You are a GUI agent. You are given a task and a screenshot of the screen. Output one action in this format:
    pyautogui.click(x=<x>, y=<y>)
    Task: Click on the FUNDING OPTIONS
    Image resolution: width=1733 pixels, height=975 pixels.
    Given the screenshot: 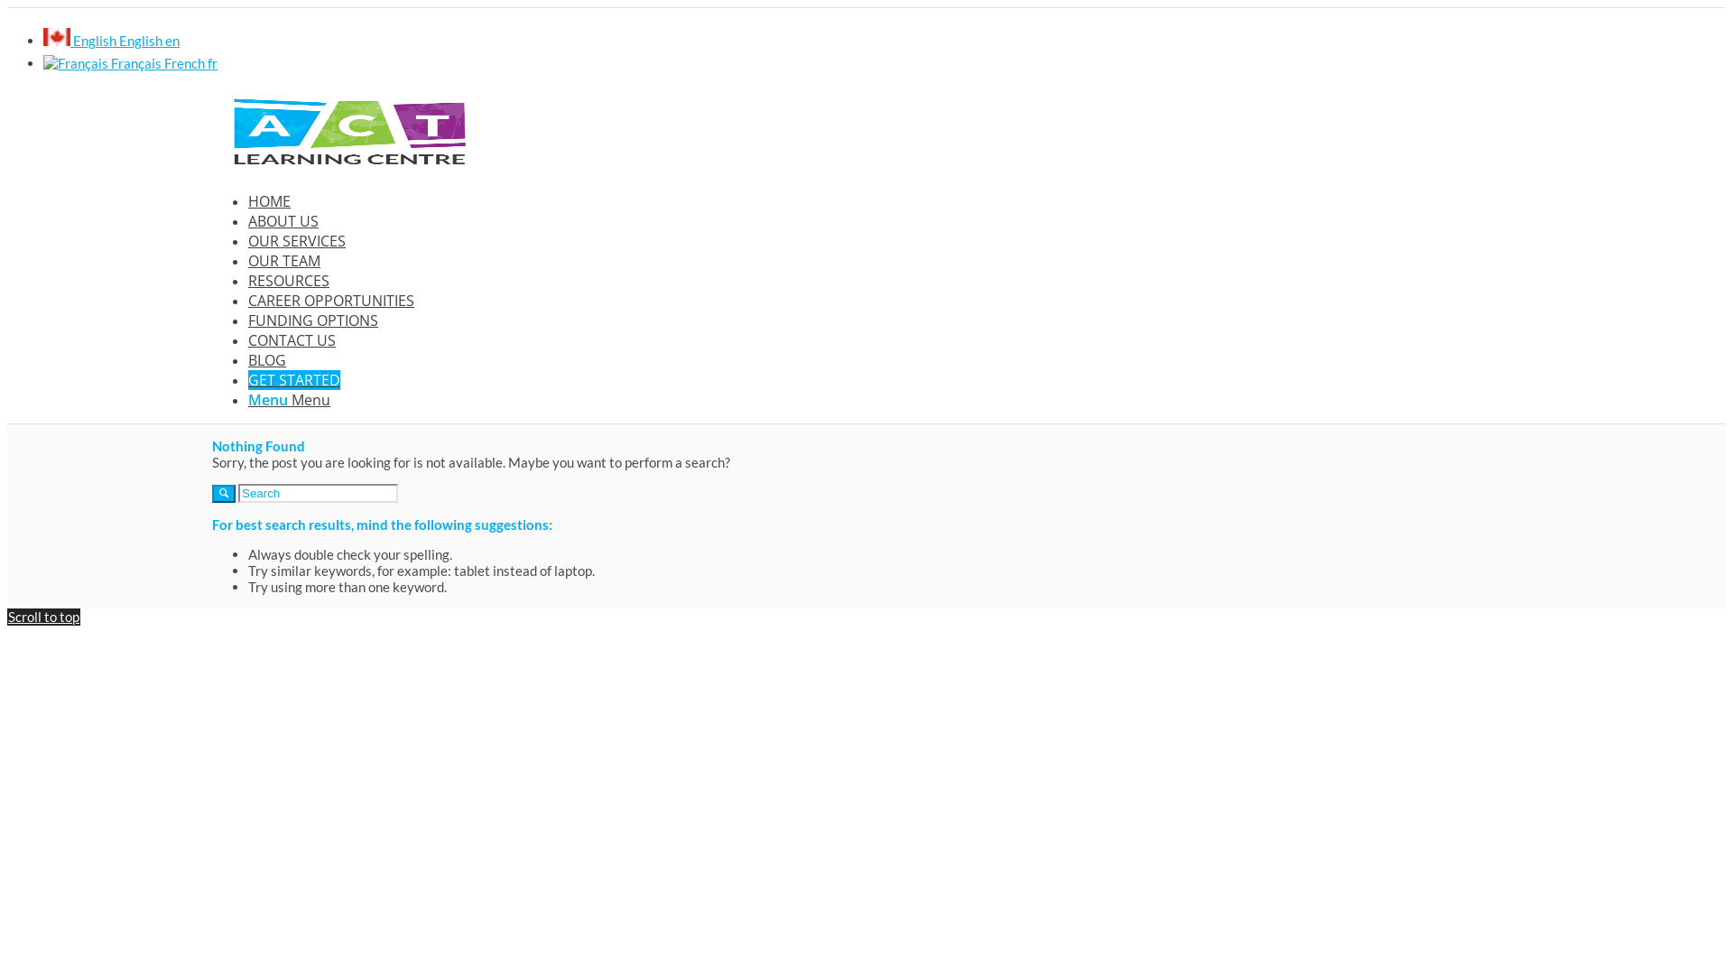 What is the action you would take?
    pyautogui.click(x=313, y=320)
    